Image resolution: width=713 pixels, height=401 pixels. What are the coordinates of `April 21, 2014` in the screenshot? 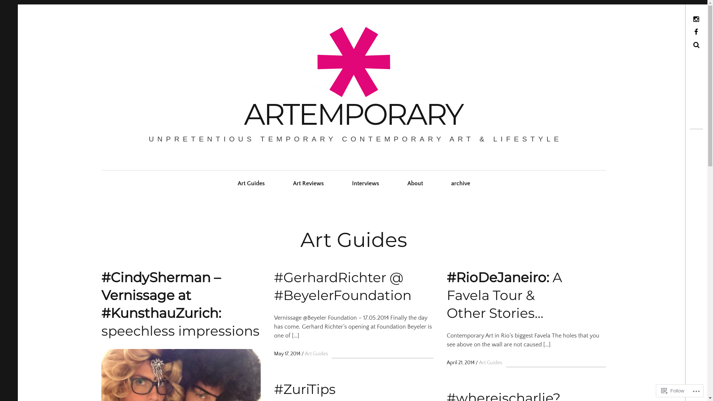 It's located at (460, 363).